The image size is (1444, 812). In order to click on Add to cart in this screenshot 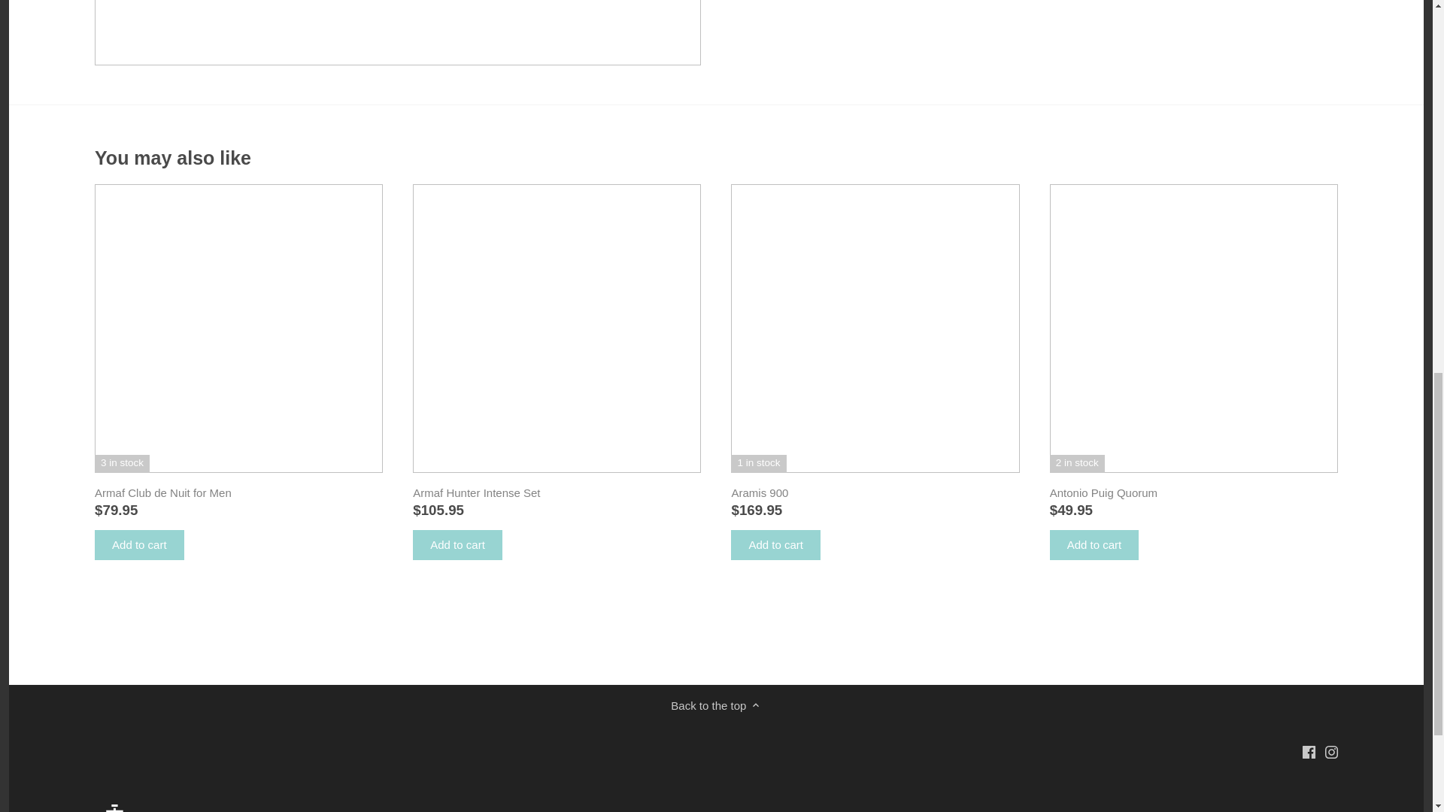, I will do `click(775, 545)`.